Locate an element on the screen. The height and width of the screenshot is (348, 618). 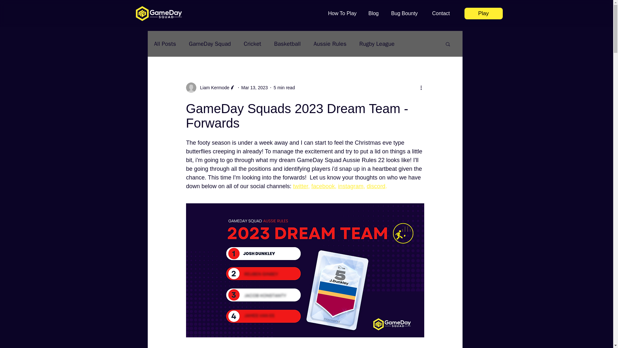
Aussie Rules is located at coordinates (330, 44).